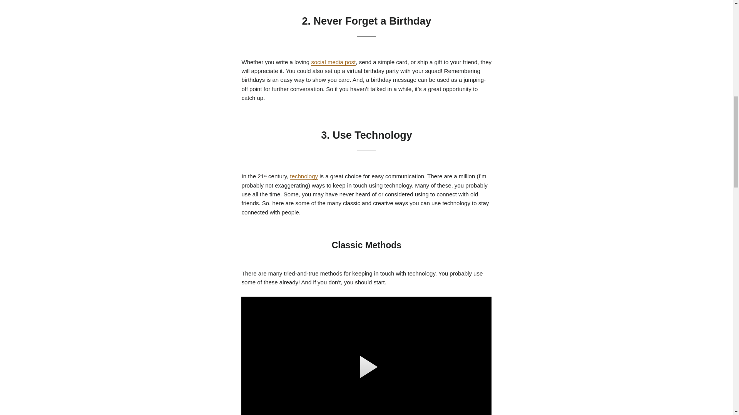  What do you see at coordinates (303, 176) in the screenshot?
I see `technology` at bounding box center [303, 176].